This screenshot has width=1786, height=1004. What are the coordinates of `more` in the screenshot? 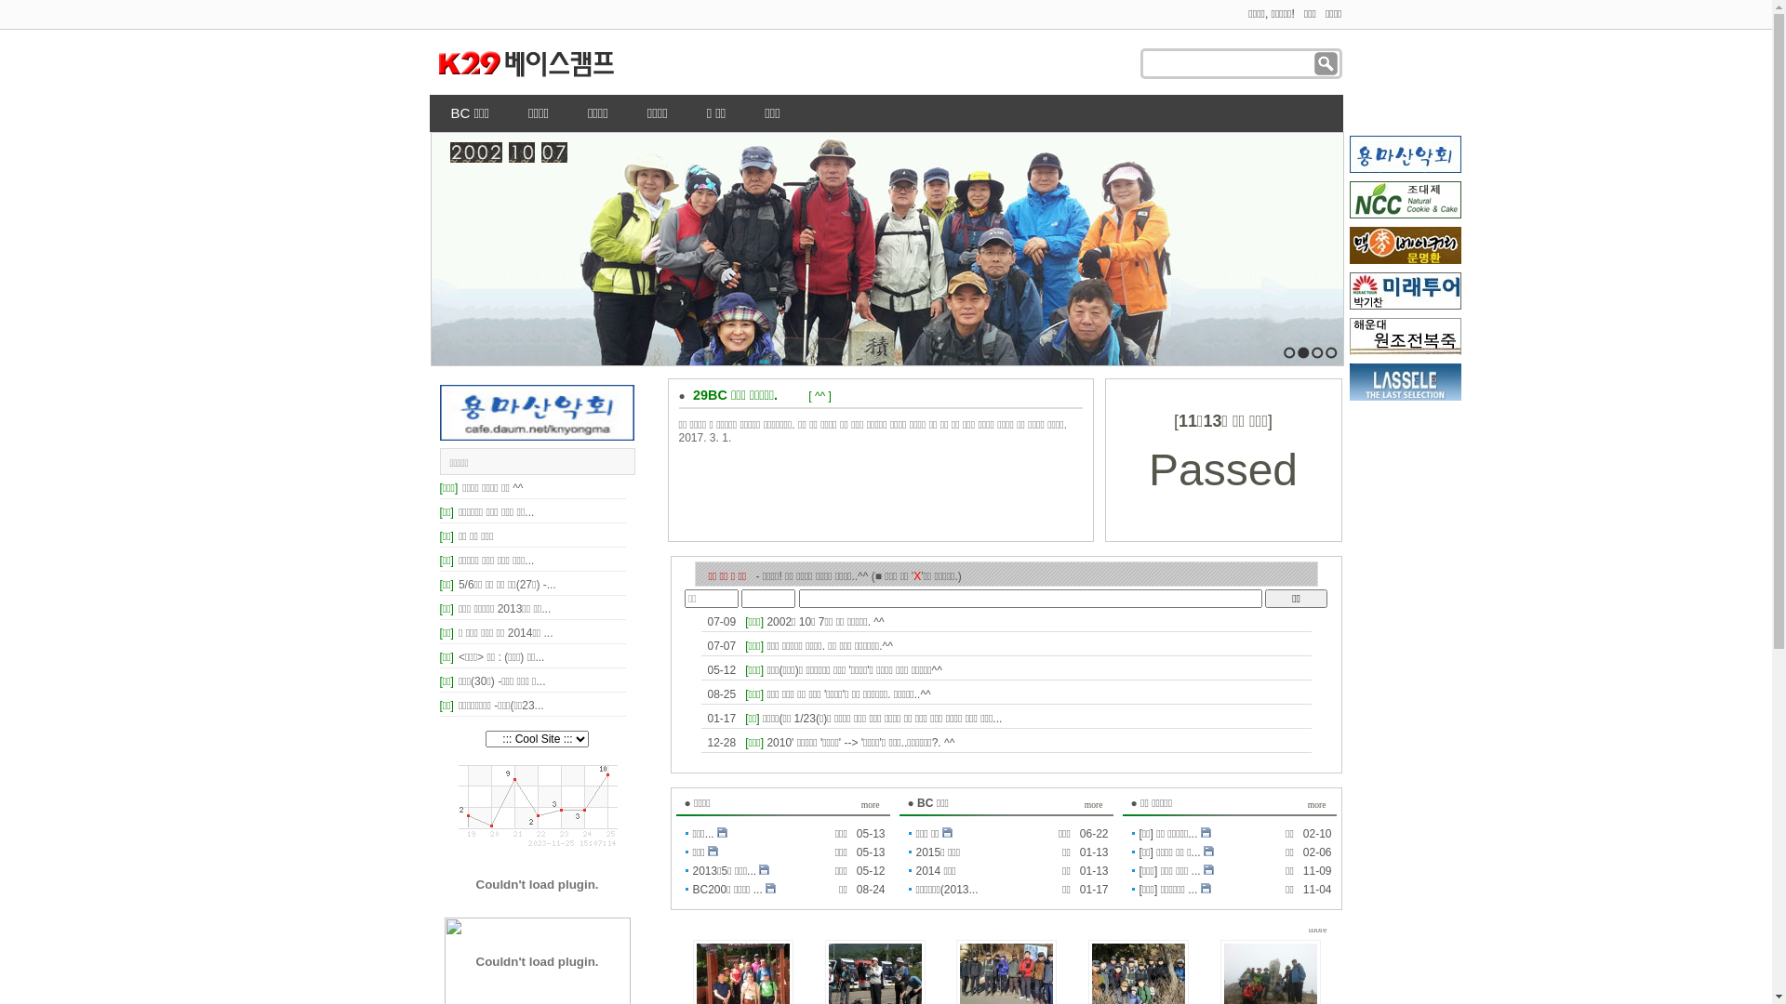 It's located at (1317, 805).